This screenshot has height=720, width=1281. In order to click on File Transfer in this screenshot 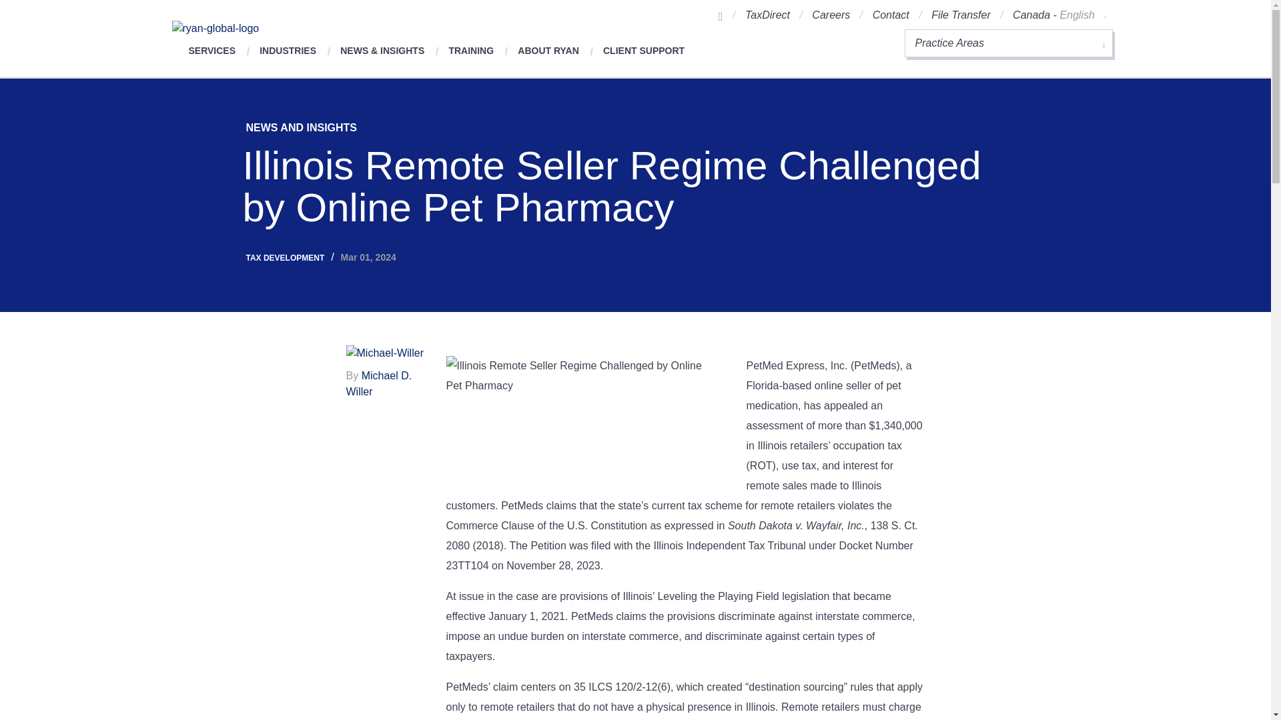, I will do `click(961, 15)`.